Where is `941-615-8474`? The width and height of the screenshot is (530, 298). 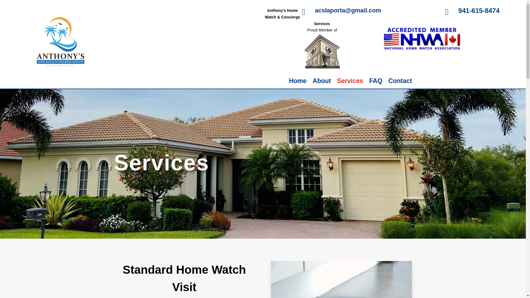
941-615-8474 is located at coordinates (479, 10).